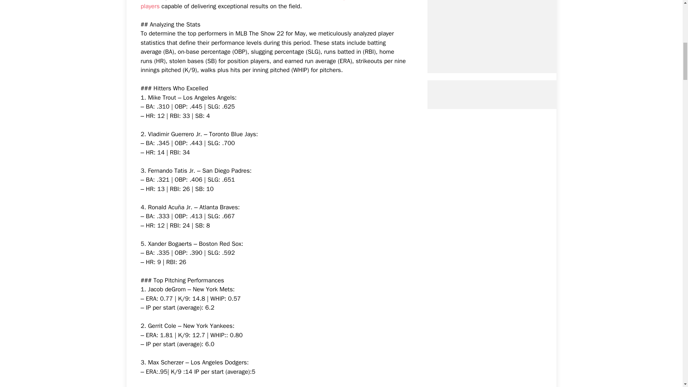 The height and width of the screenshot is (387, 688). Describe the element at coordinates (257, 5) in the screenshot. I see `teams by selecting influential players` at that location.